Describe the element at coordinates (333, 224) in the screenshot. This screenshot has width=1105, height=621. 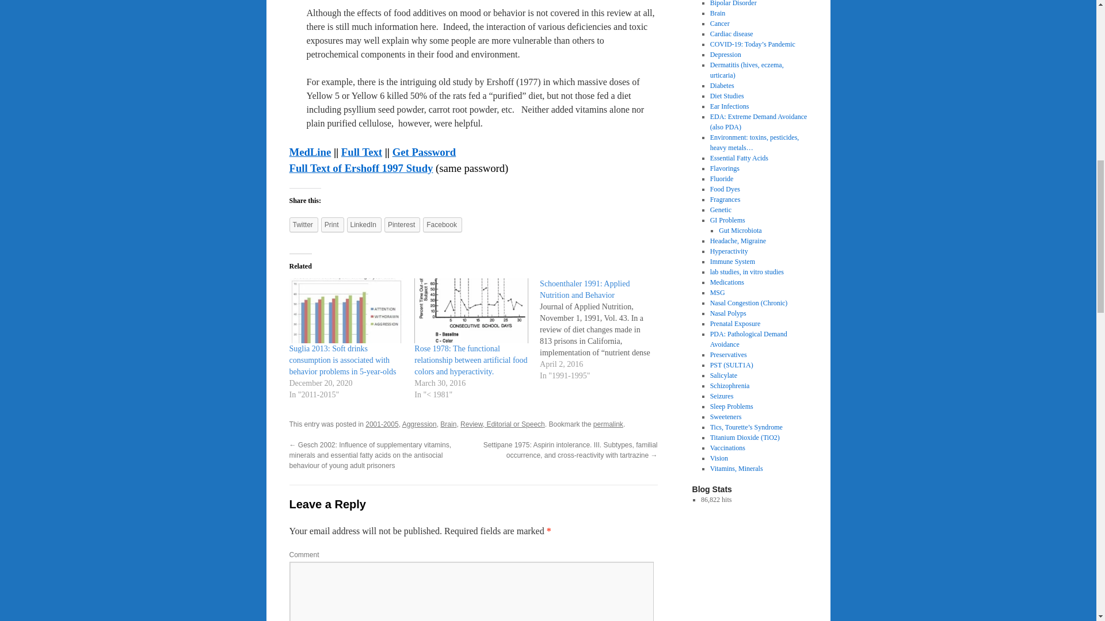
I see `Click to print` at that location.